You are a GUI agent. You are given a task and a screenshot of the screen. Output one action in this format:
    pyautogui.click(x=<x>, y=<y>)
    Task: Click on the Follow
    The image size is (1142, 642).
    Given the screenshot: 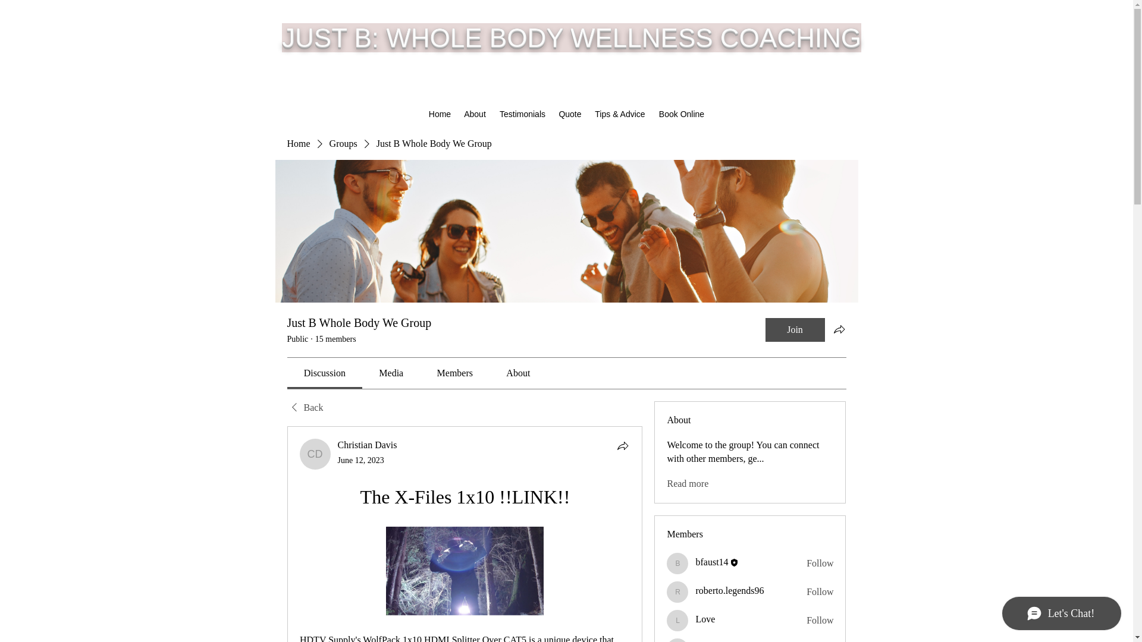 What is the action you would take?
    pyautogui.click(x=820, y=591)
    